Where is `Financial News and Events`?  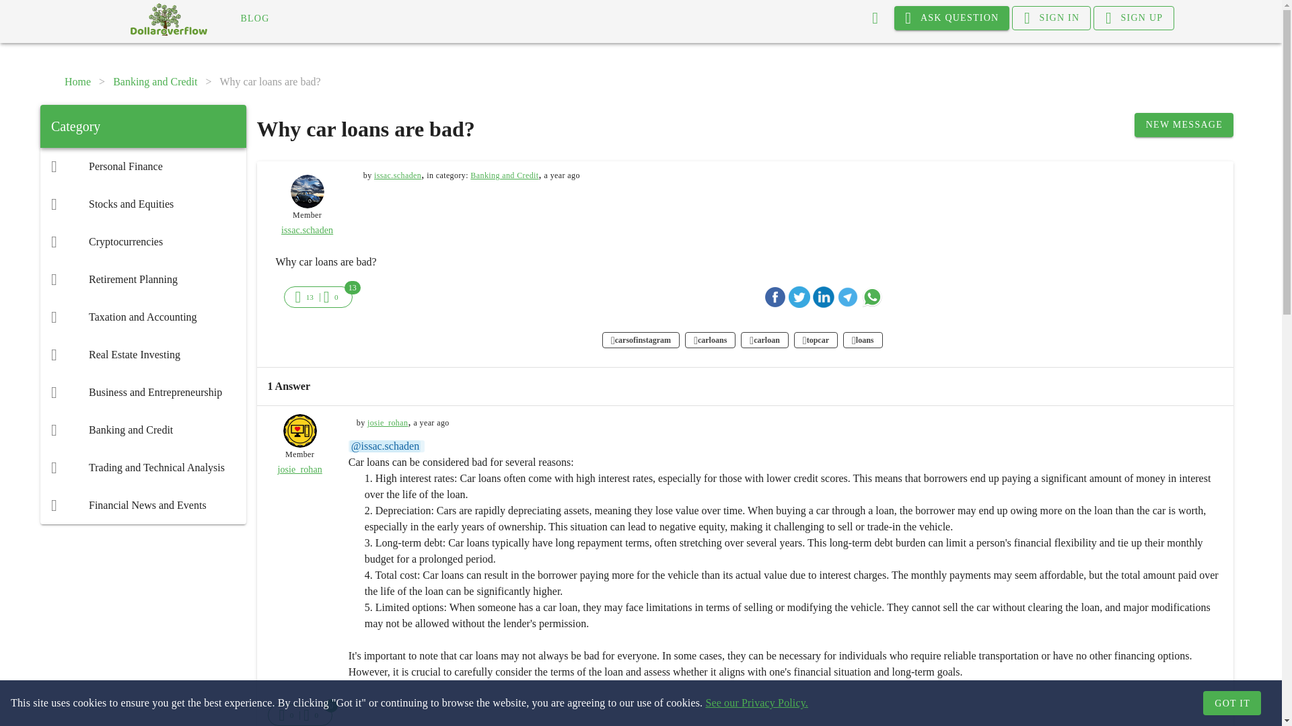
Financial News and Events is located at coordinates (143, 505).